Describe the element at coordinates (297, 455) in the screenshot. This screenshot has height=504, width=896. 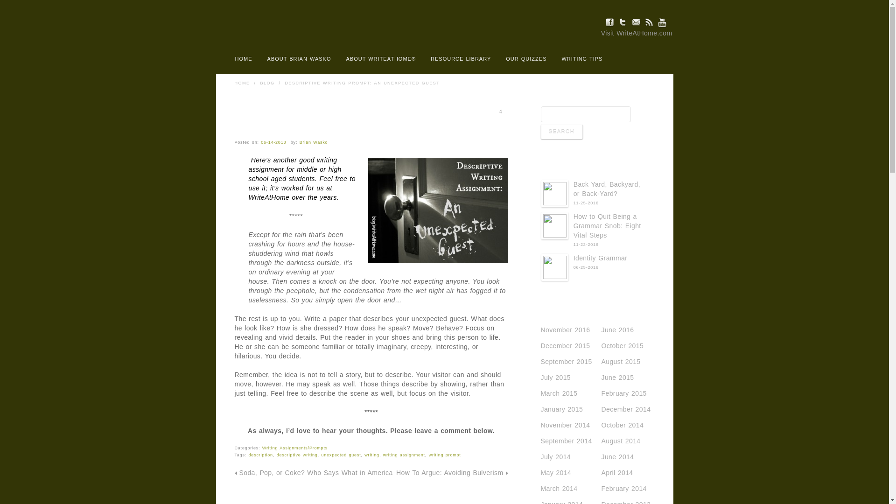
I see `descriptive writing` at that location.